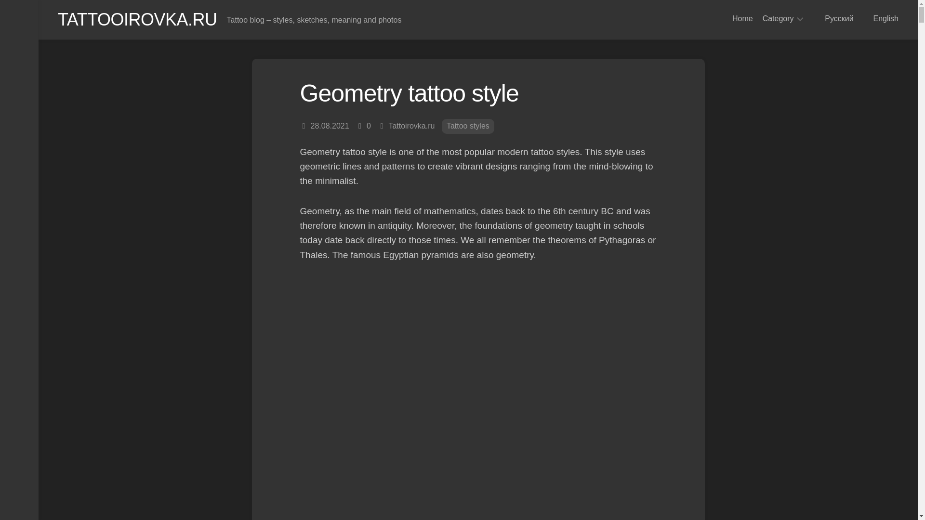 The image size is (925, 520). What do you see at coordinates (468, 126) in the screenshot?
I see `Tattoo styles` at bounding box center [468, 126].